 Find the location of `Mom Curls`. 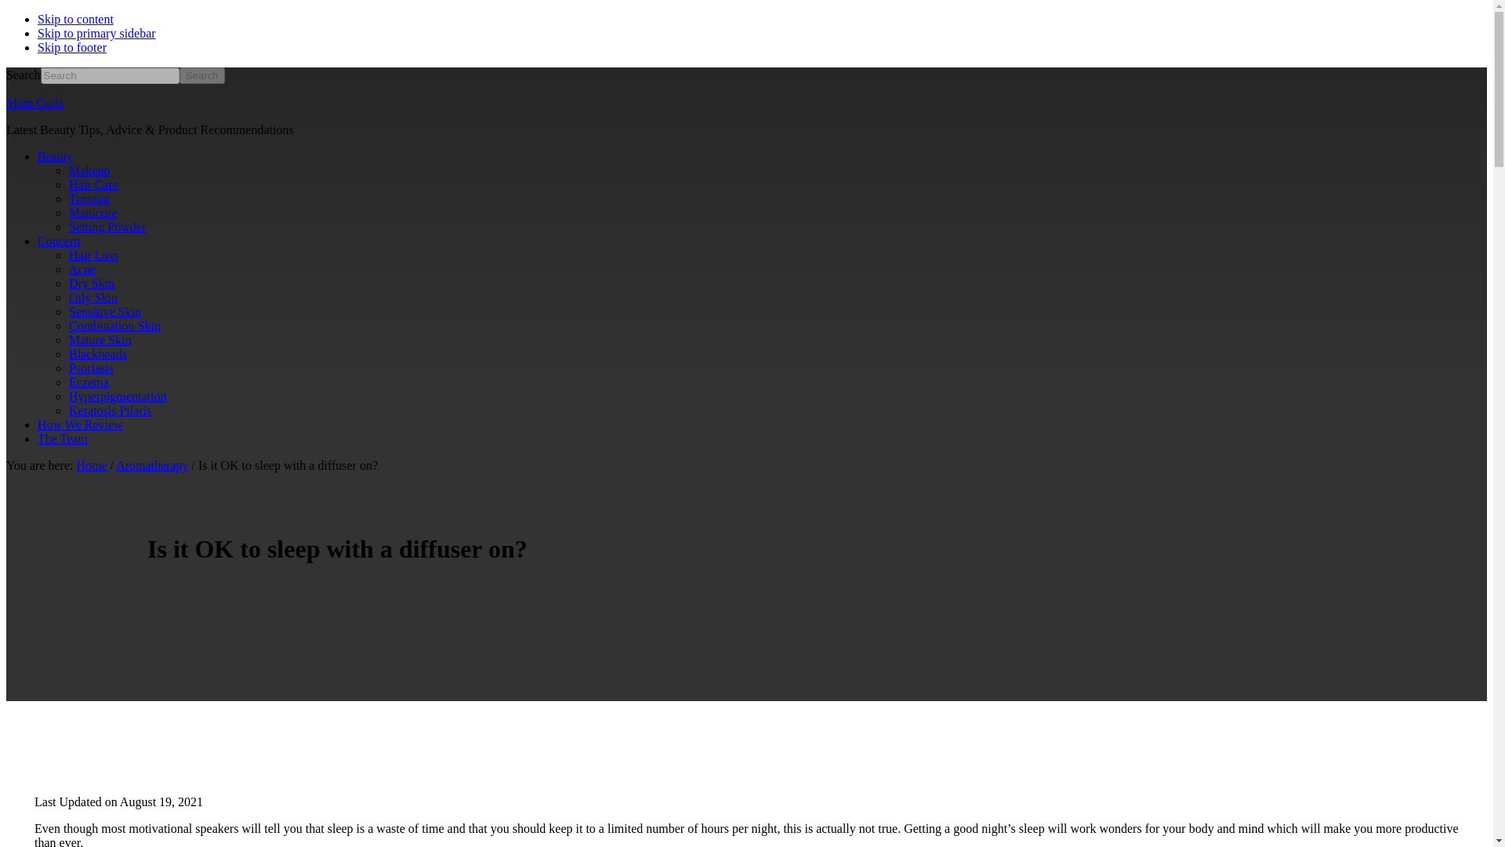

Mom Curls is located at coordinates (34, 104).